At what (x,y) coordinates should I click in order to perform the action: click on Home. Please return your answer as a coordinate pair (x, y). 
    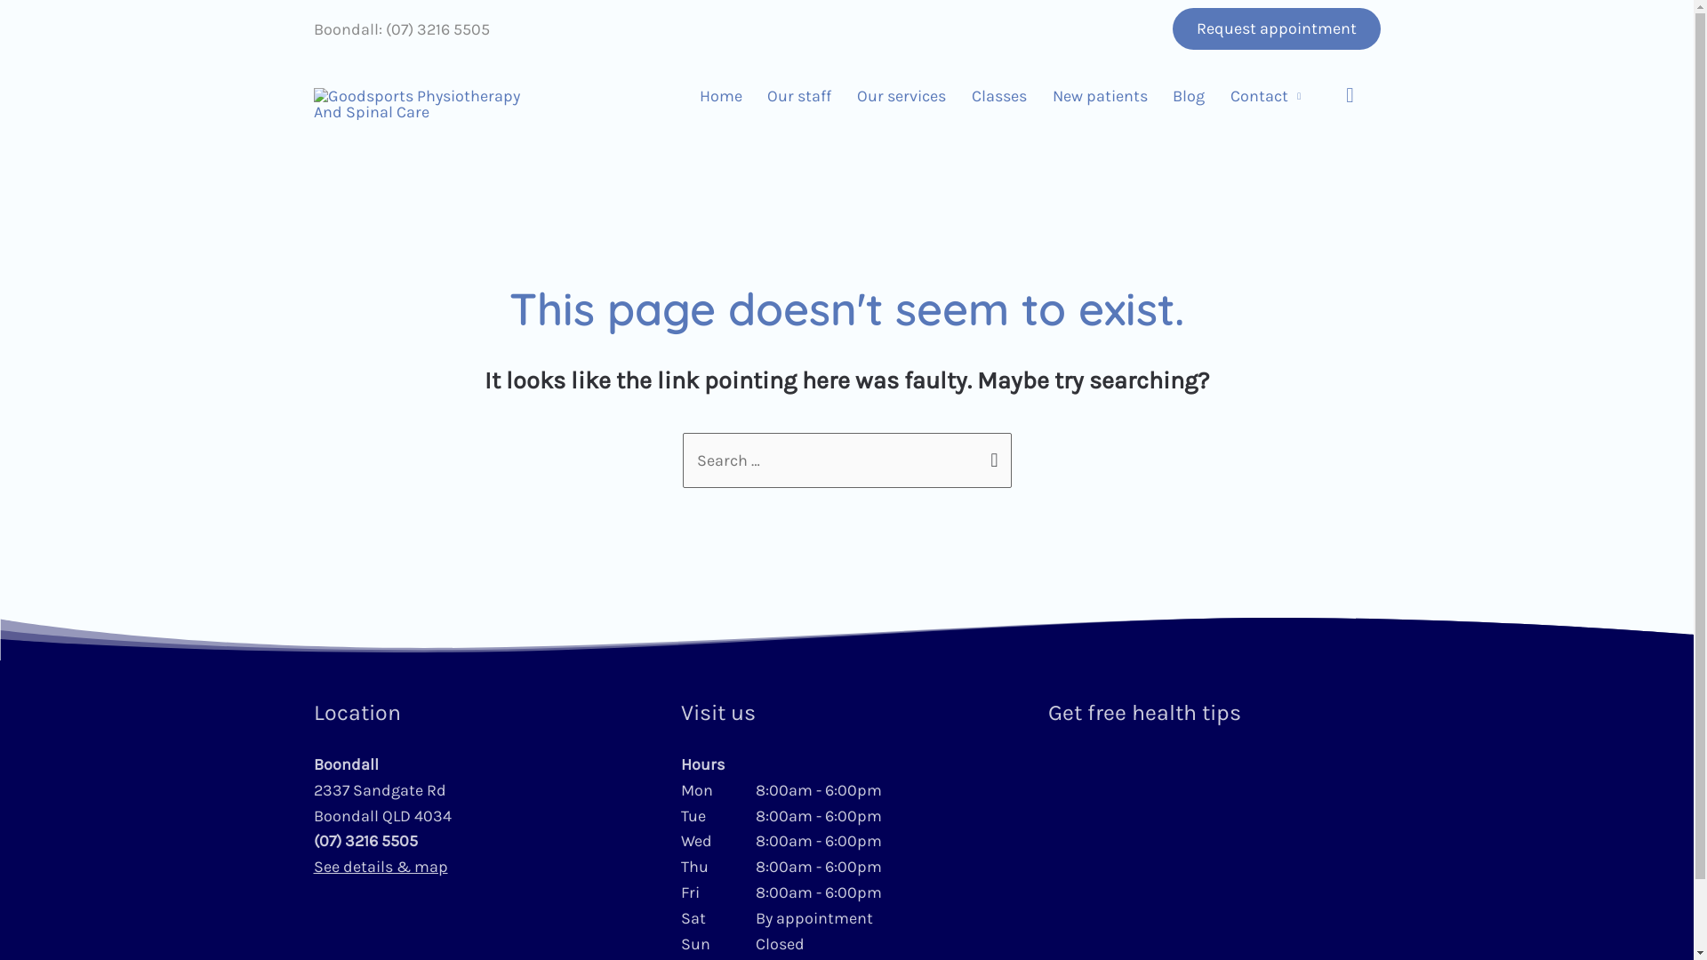
    Looking at the image, I should click on (720, 96).